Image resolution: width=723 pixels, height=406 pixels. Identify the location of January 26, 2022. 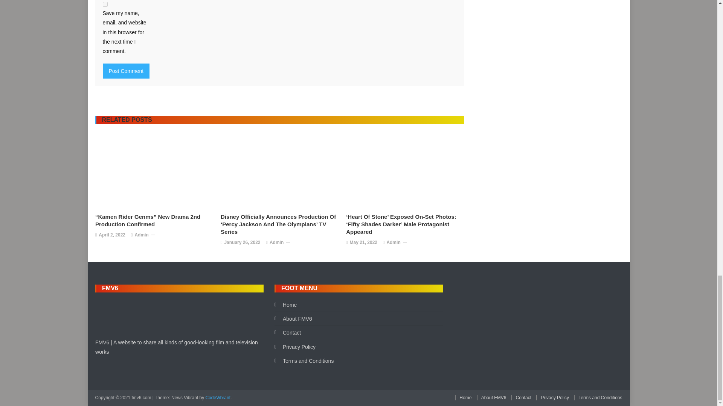
(242, 243).